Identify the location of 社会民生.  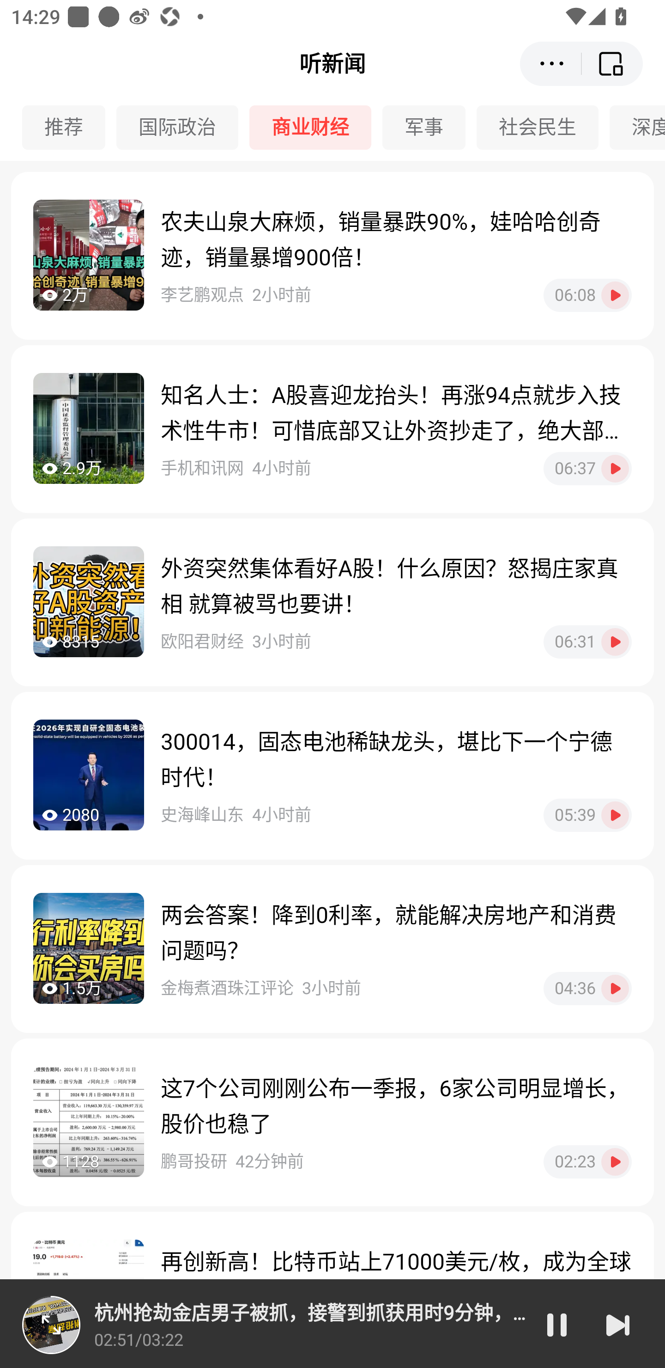
(543, 128).